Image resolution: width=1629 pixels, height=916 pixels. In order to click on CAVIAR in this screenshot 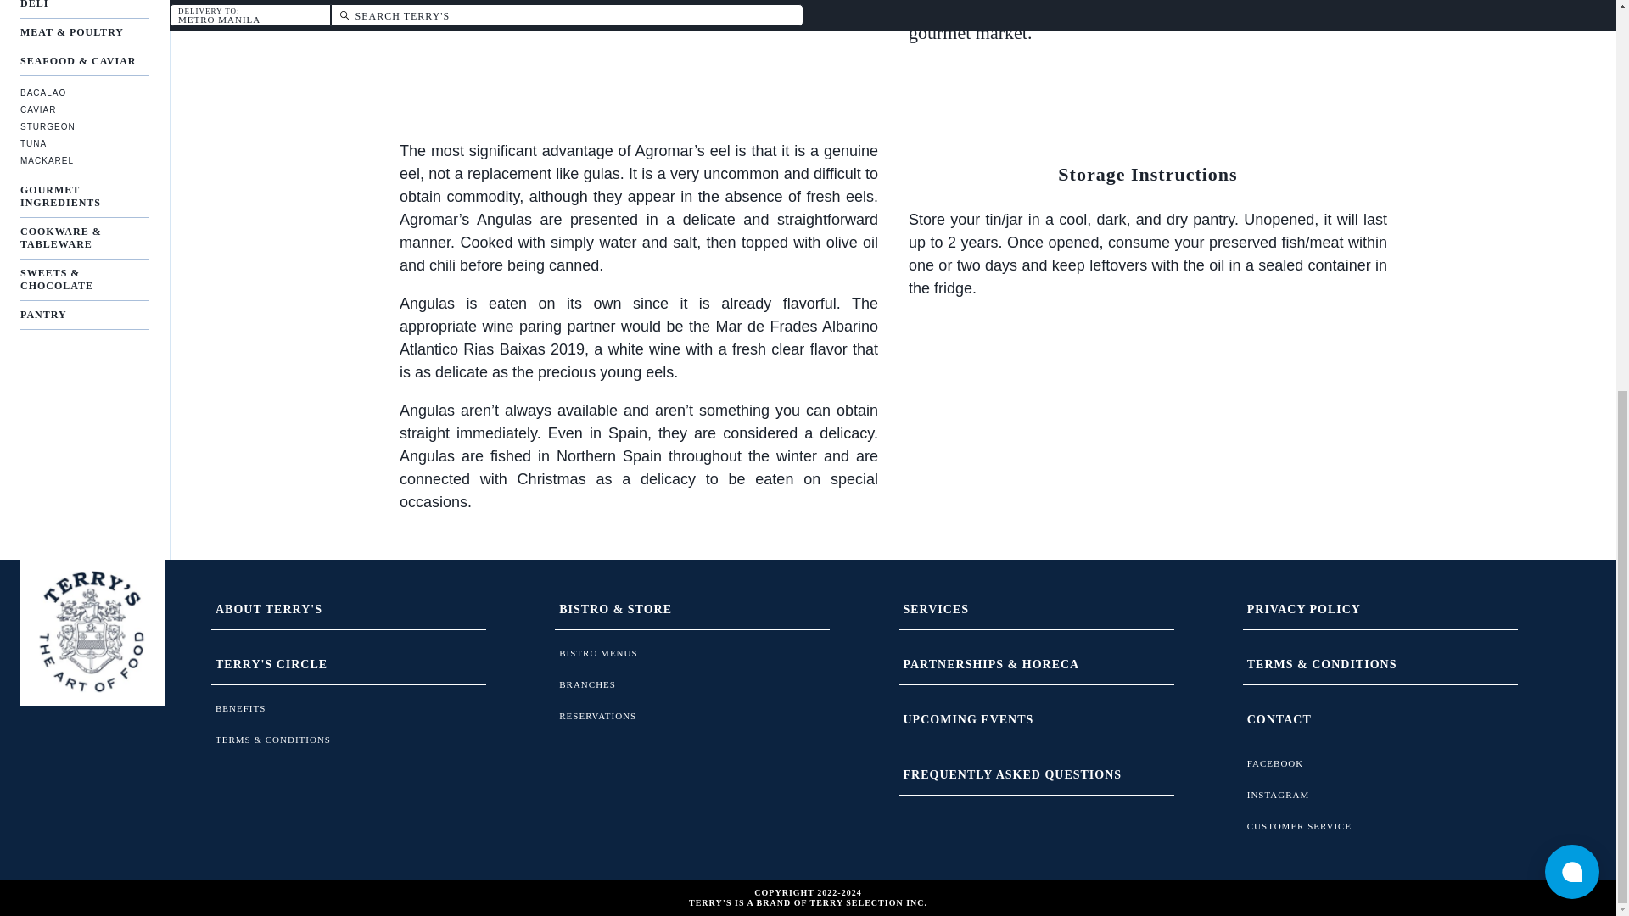, I will do `click(85, 110)`.